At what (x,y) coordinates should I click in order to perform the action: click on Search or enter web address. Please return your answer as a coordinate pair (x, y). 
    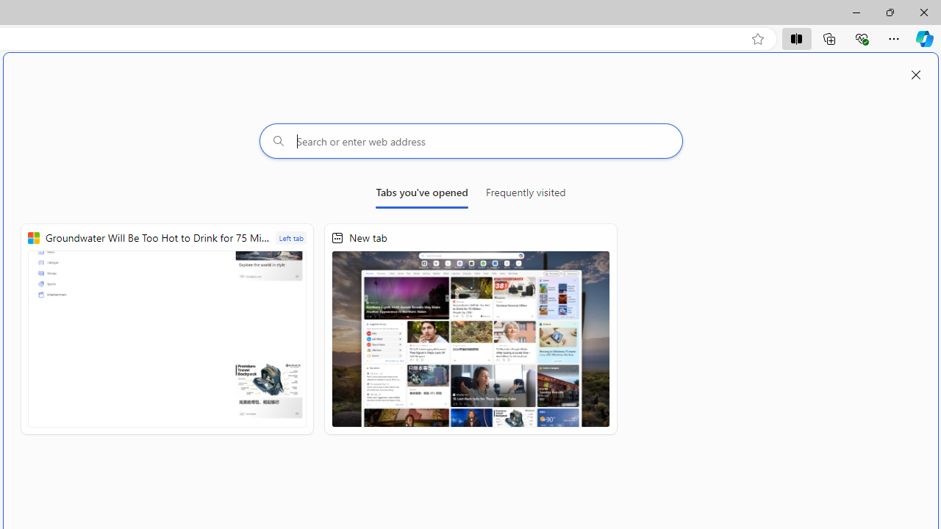
    Looking at the image, I should click on (470, 141).